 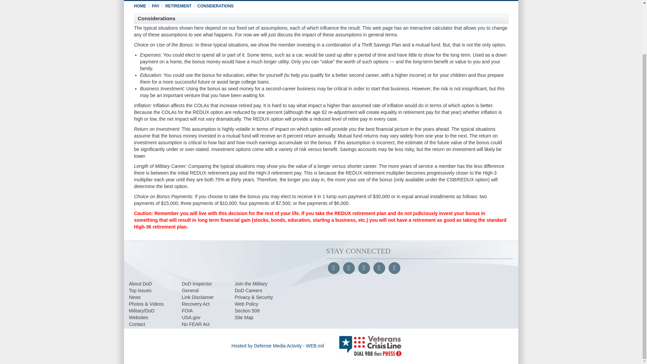 I want to click on Blog, so click(x=394, y=268).